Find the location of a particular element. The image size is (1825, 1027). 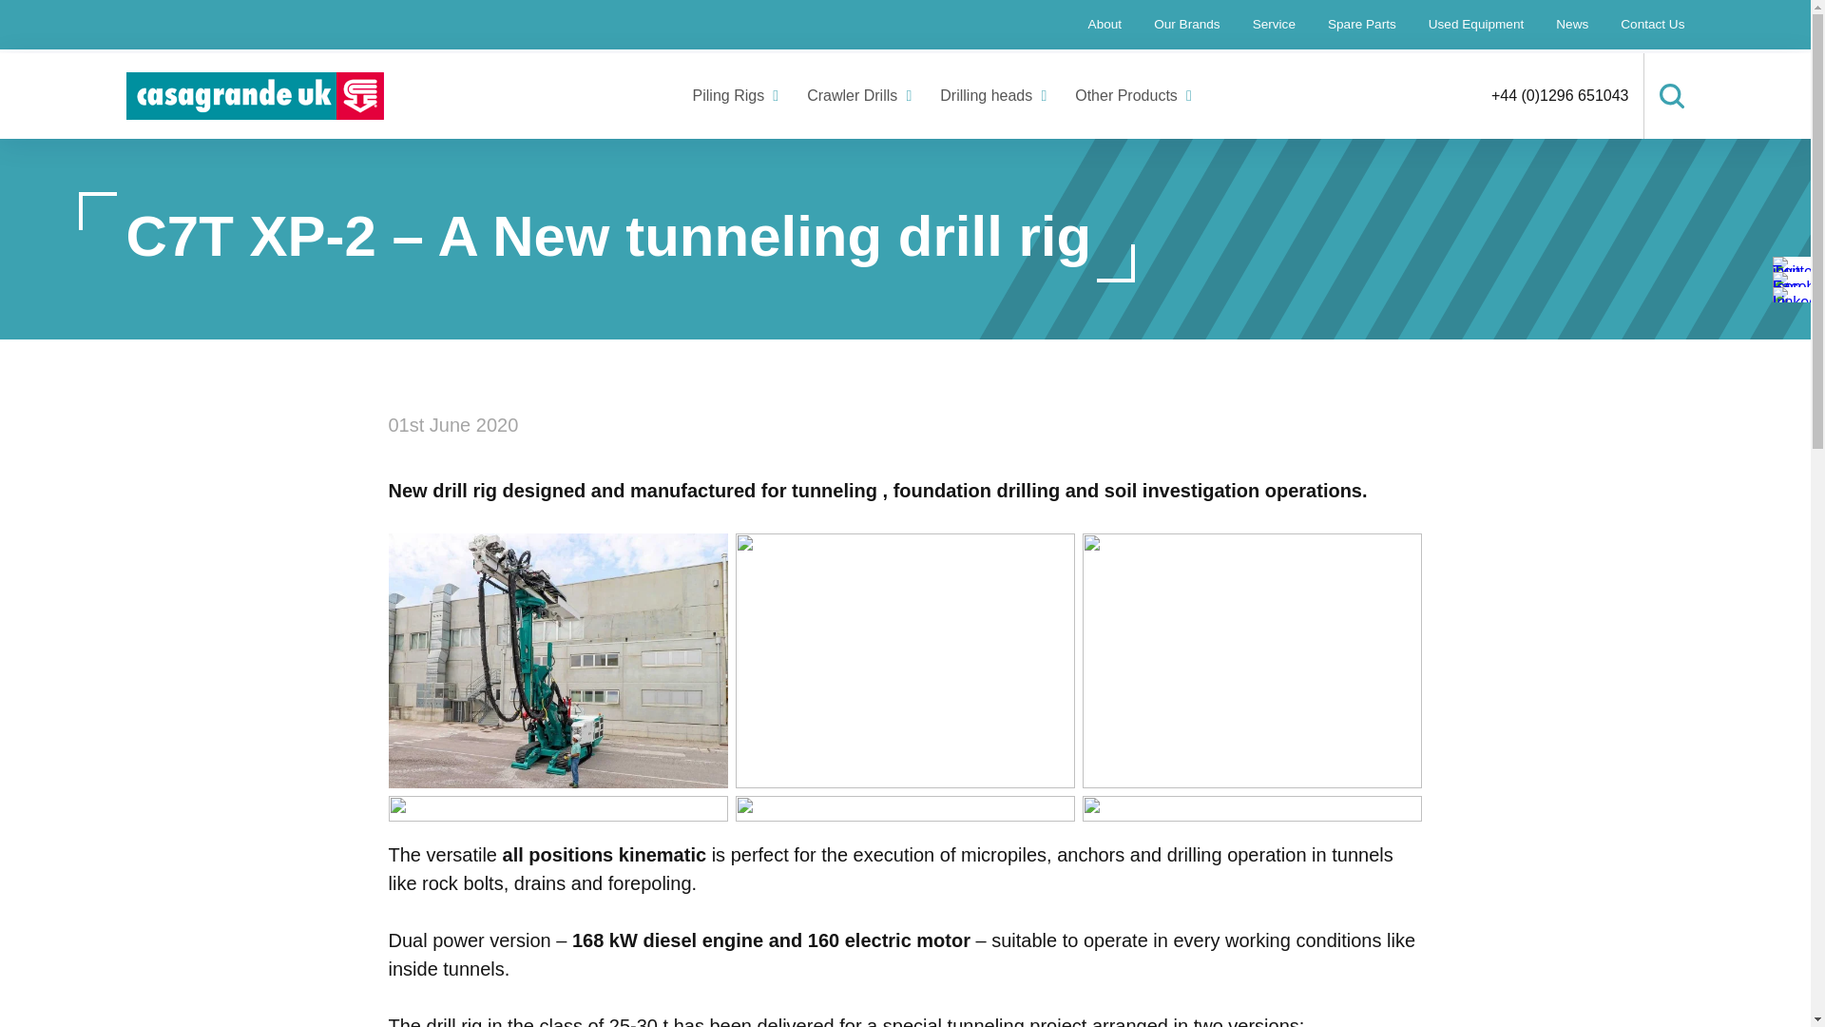

Service is located at coordinates (1274, 24).